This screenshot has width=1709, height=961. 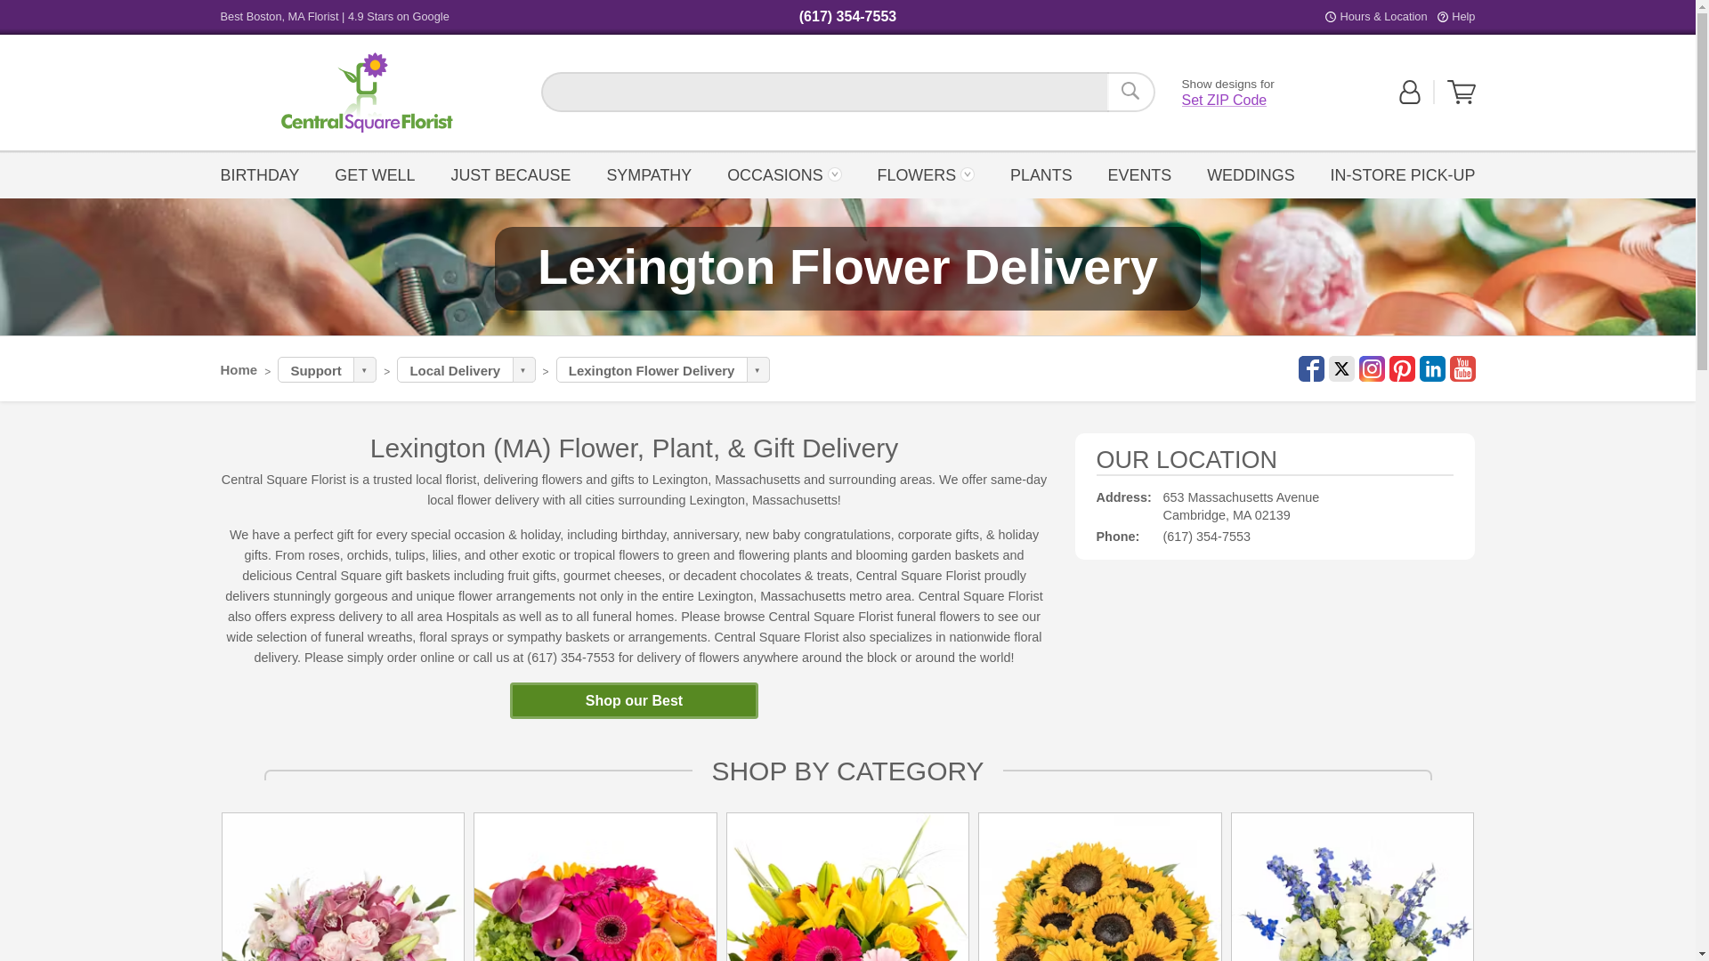 I want to click on JUST BECAUSE, so click(x=1130, y=92).